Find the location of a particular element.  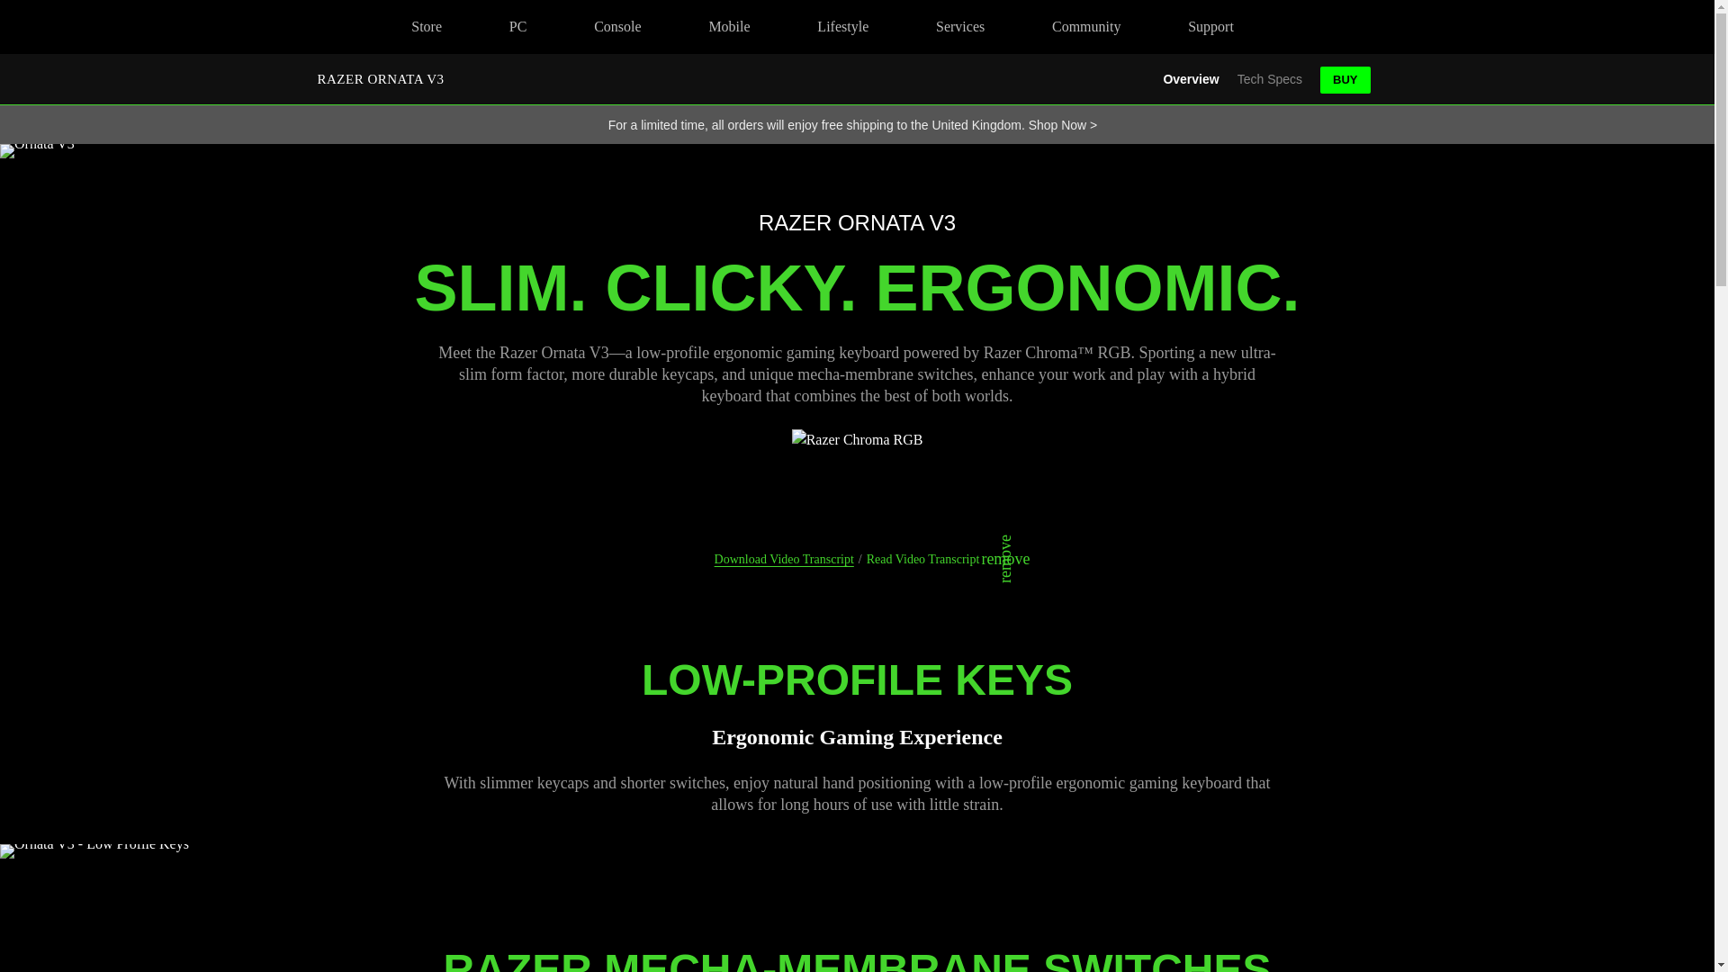

Community is located at coordinates (1085, 27).